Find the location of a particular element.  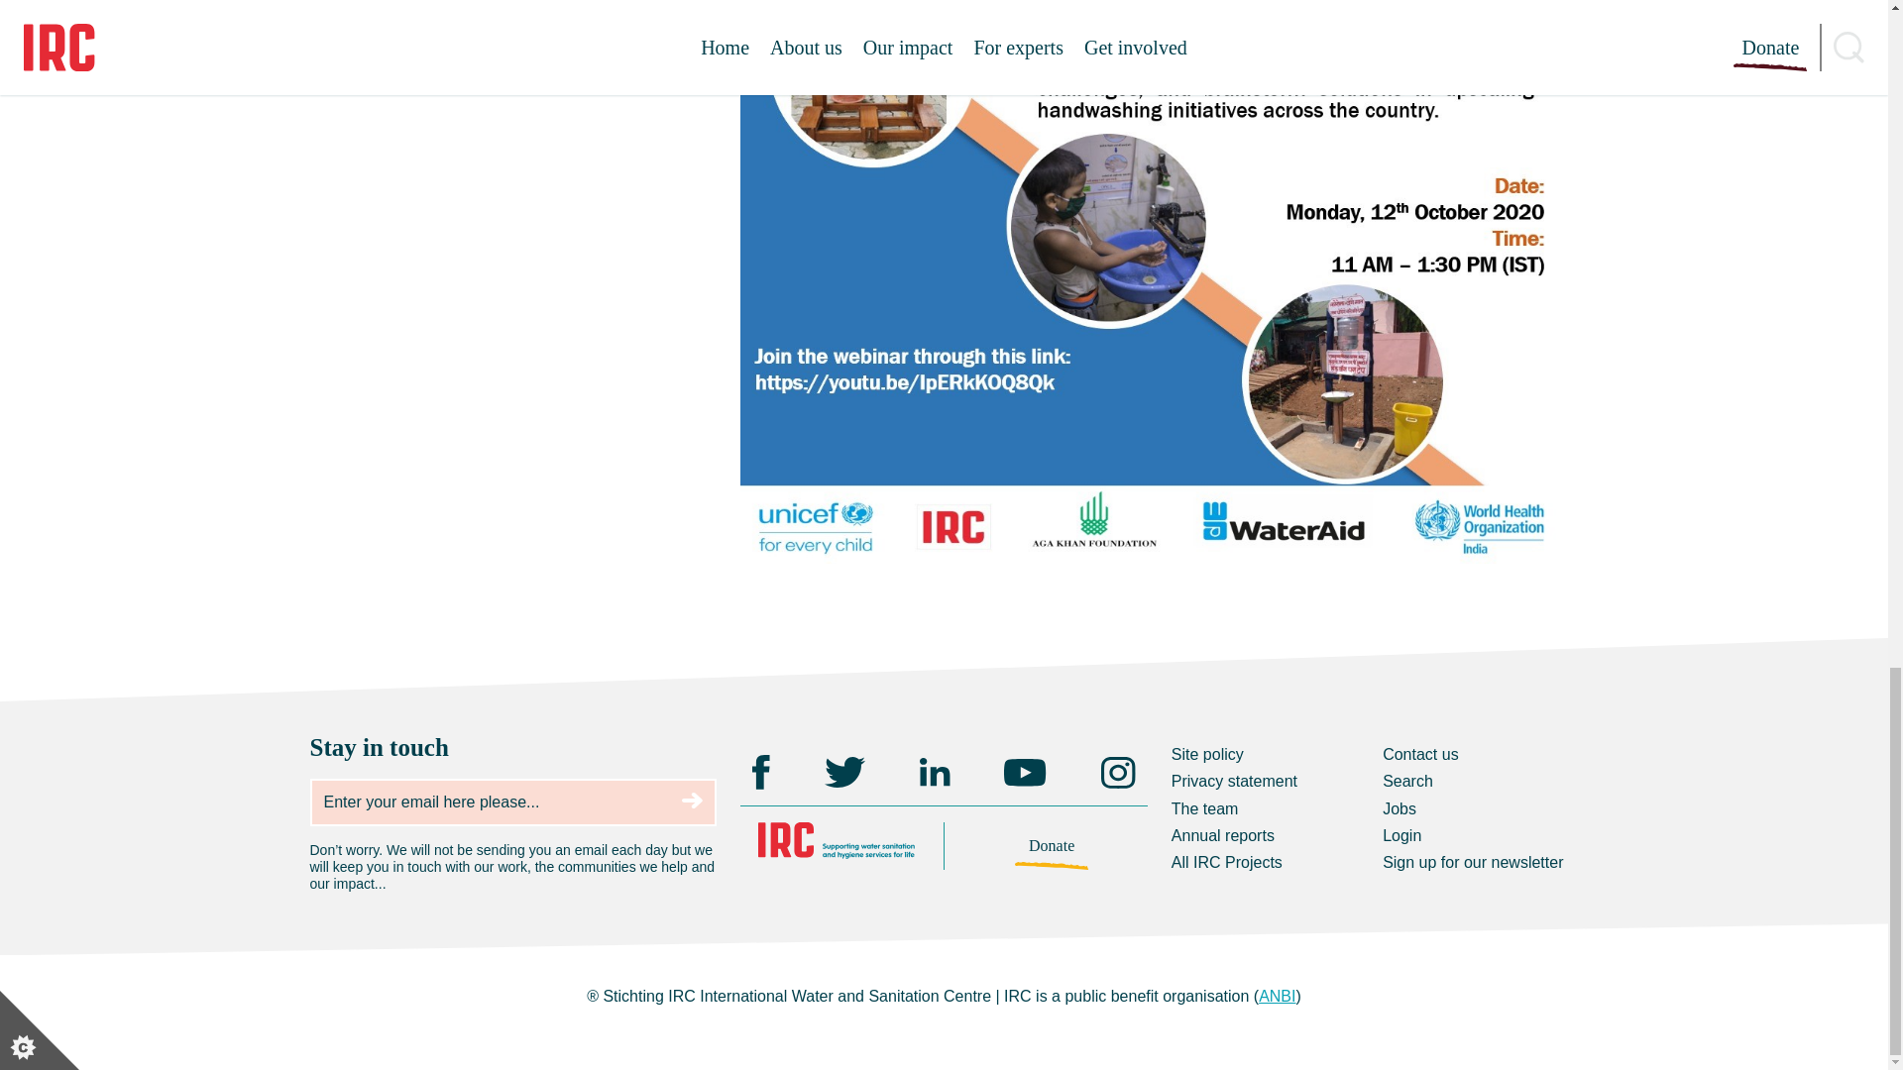

Jobs is located at coordinates (1399, 808).